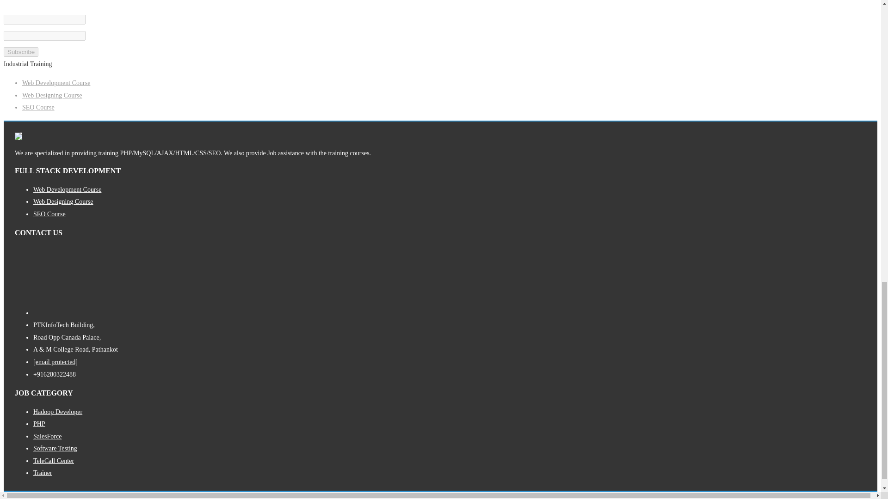 The width and height of the screenshot is (888, 499). What do you see at coordinates (67, 189) in the screenshot?
I see `Web Development Course` at bounding box center [67, 189].